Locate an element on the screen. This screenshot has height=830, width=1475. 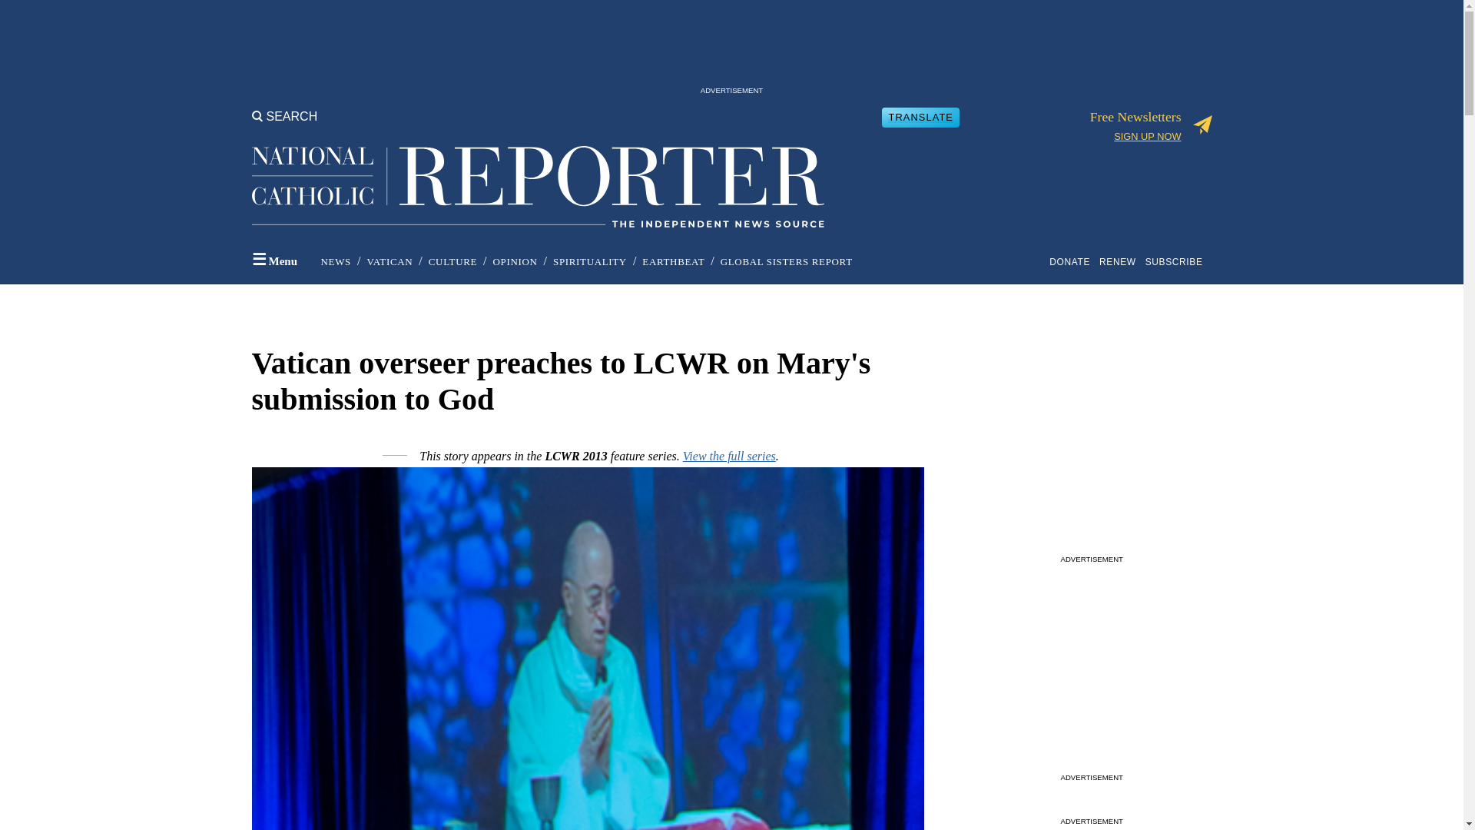
3rd party ad content is located at coordinates (1091, 672).